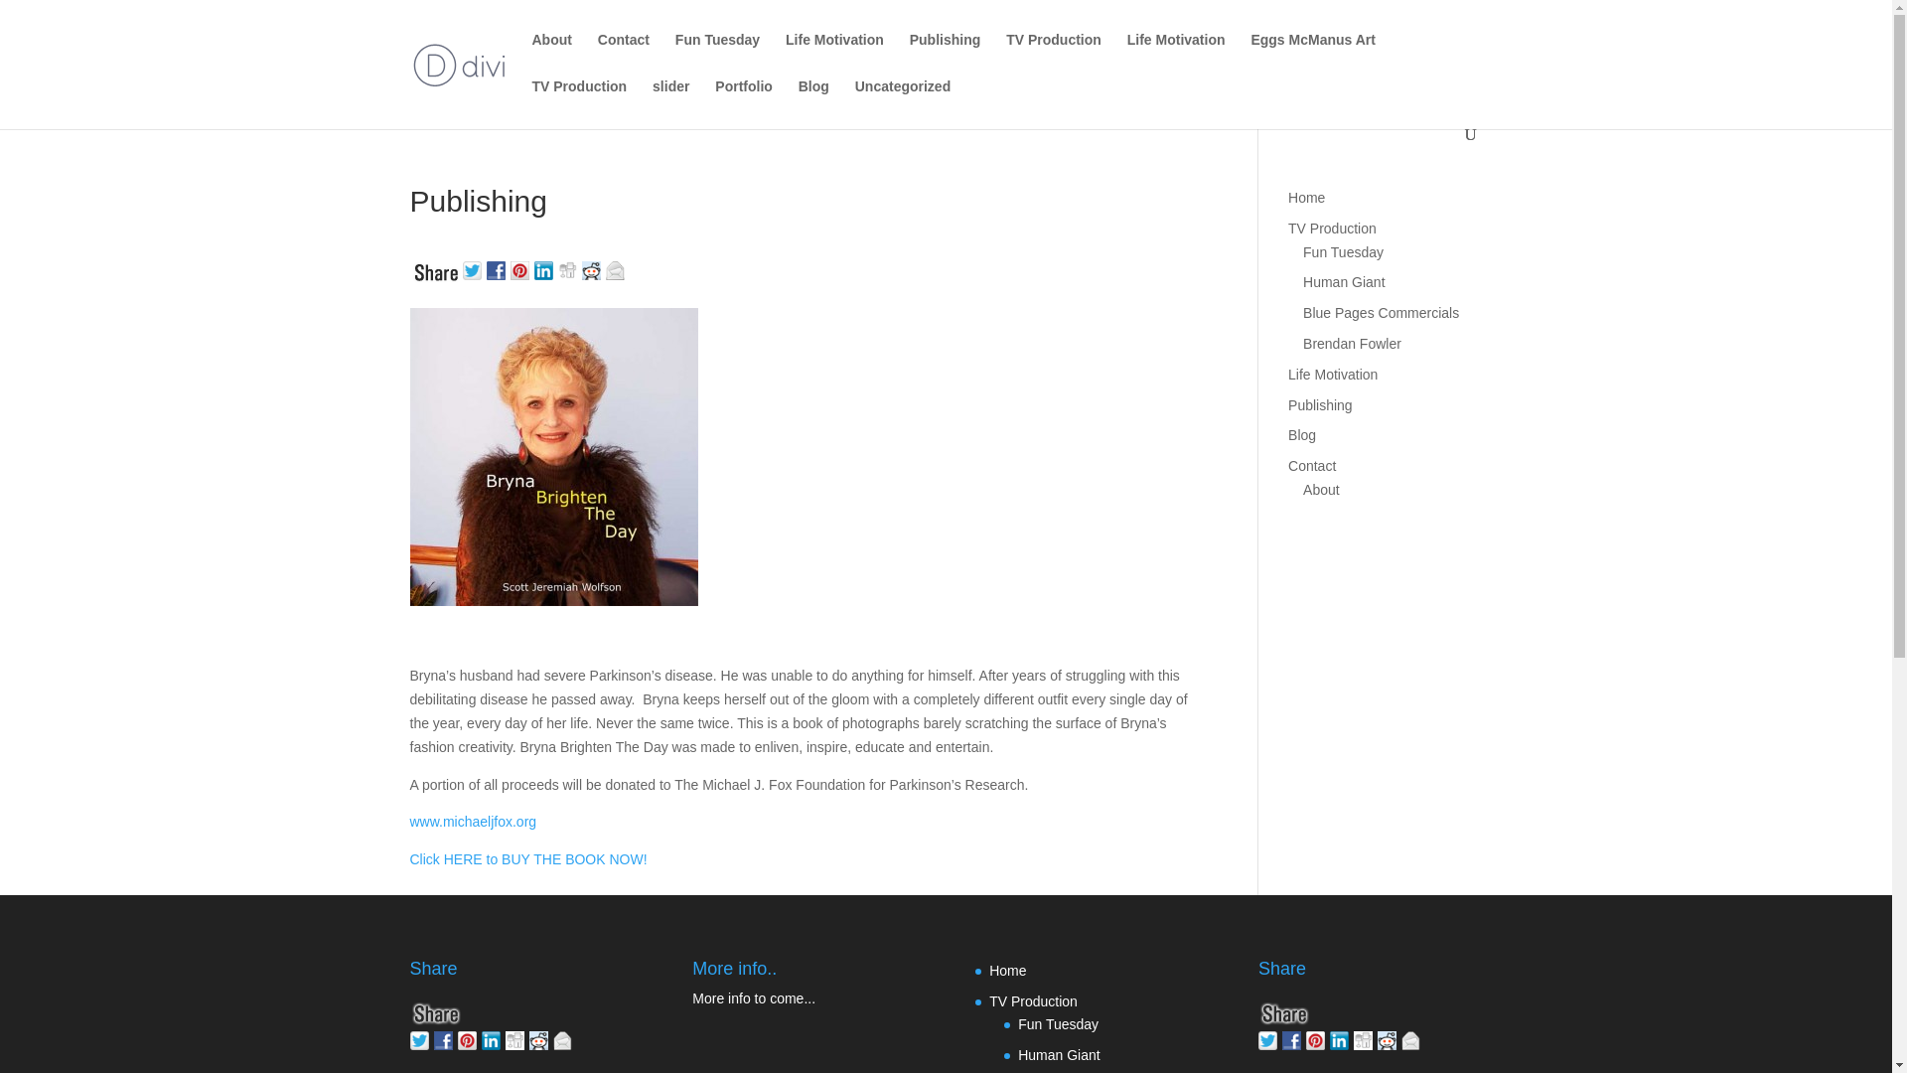  What do you see at coordinates (564, 1037) in the screenshot?
I see `Email` at bounding box center [564, 1037].